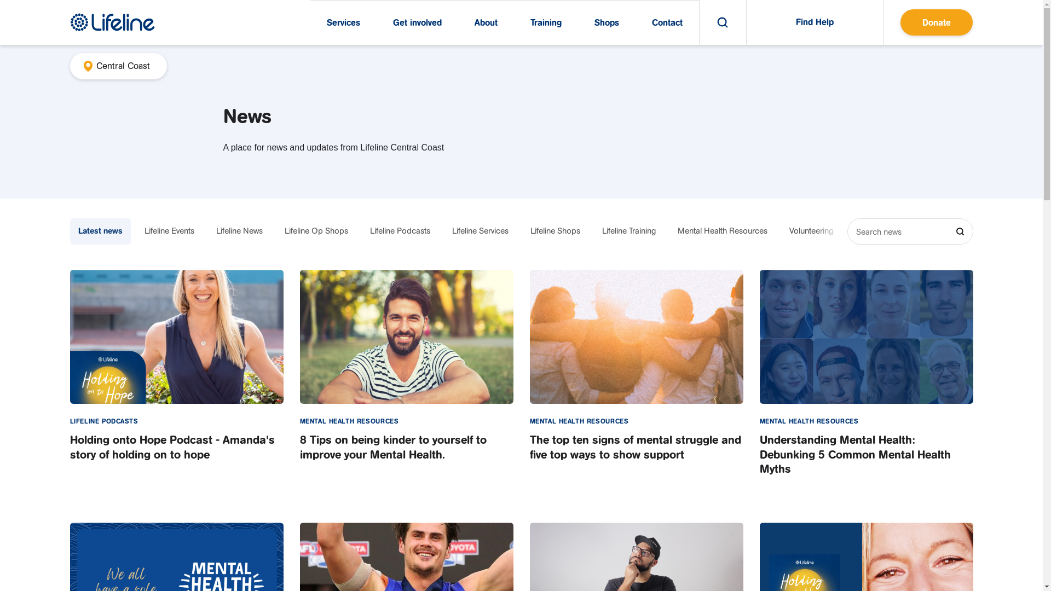  What do you see at coordinates (811, 231) in the screenshot?
I see `Volunteering` at bounding box center [811, 231].